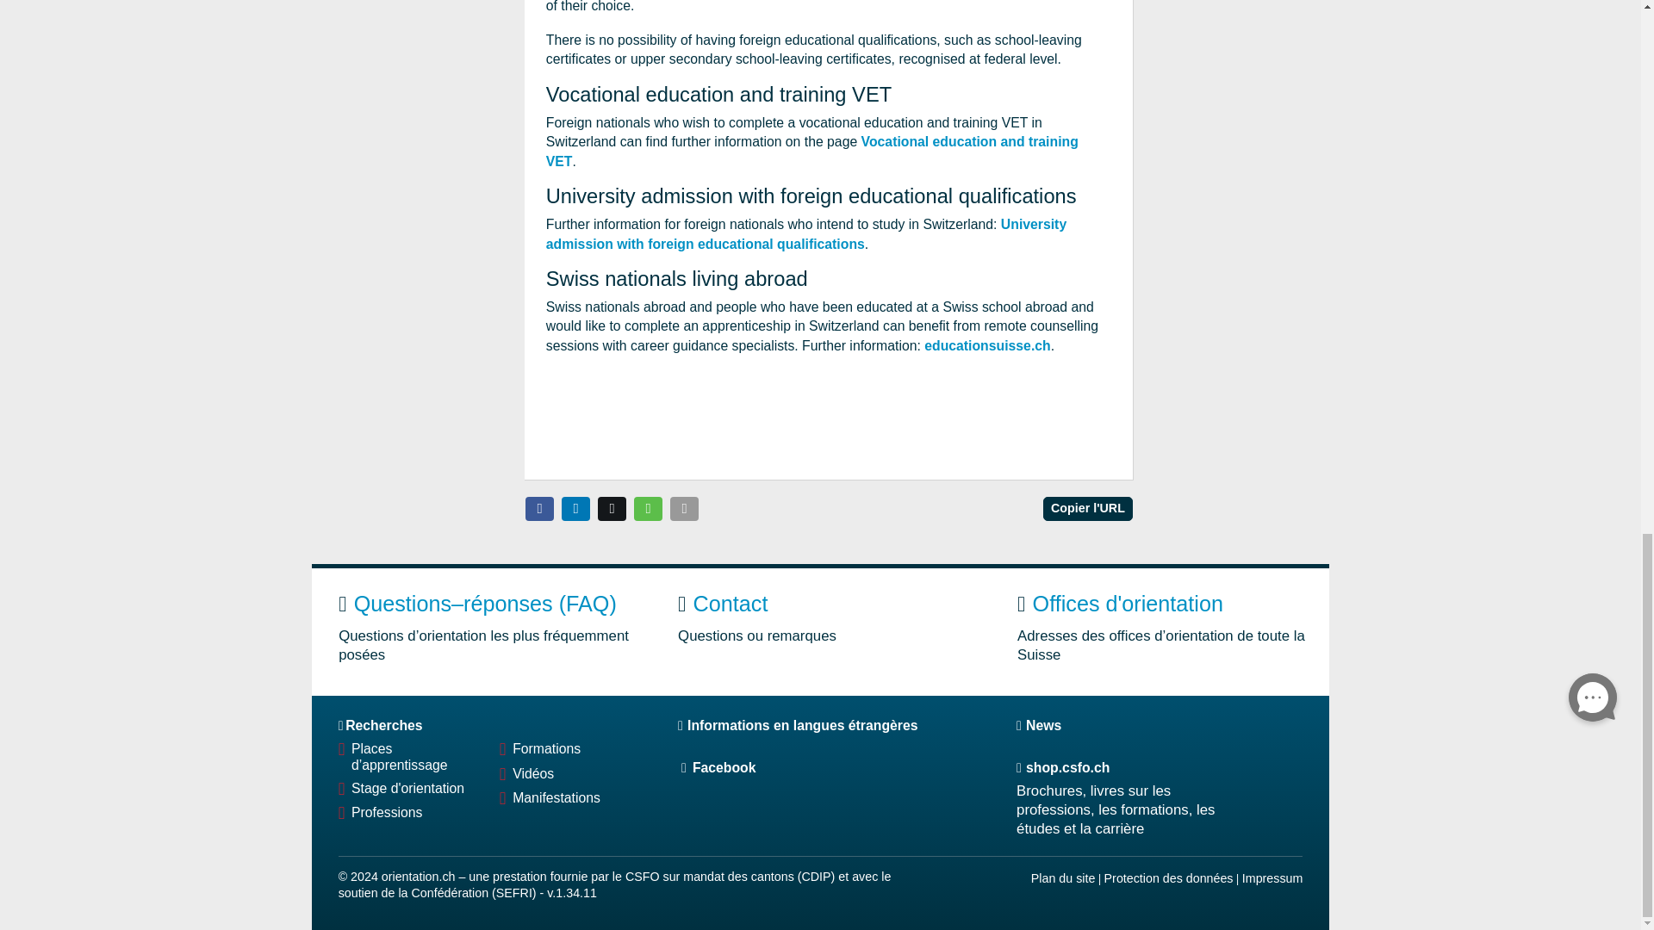 This screenshot has width=1654, height=930. Describe the element at coordinates (612, 508) in the screenshot. I see `Partager sur Twitter` at that location.